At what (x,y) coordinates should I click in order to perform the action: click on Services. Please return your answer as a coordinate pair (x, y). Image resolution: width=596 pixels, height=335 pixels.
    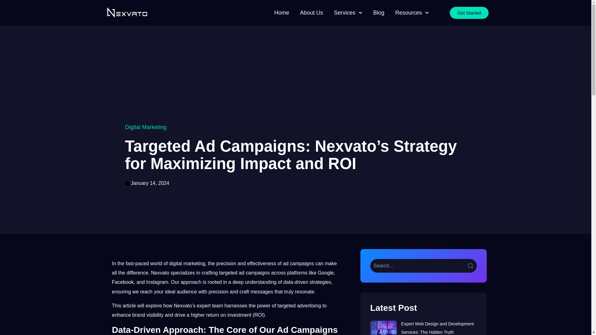
    Looking at the image, I should click on (348, 13).